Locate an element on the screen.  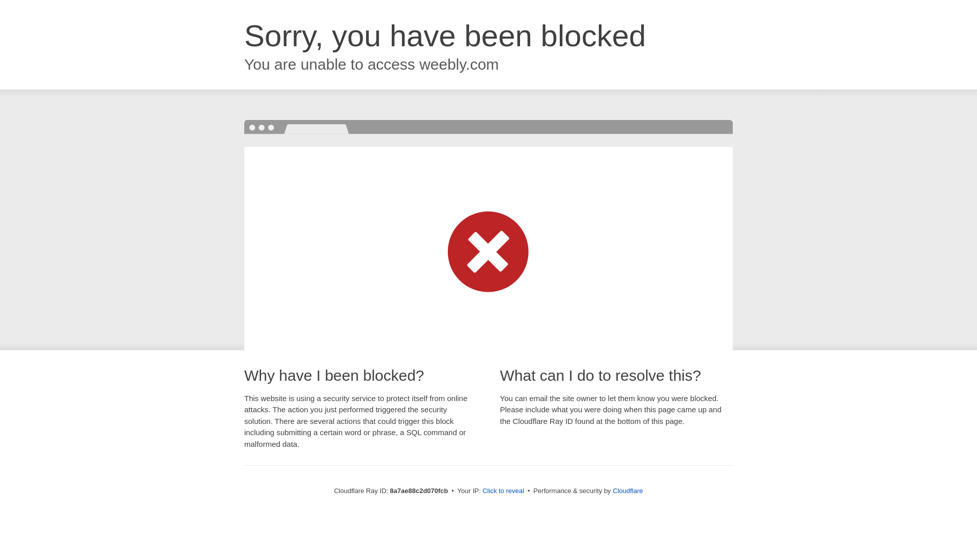
Cloudflare is located at coordinates (627, 491).